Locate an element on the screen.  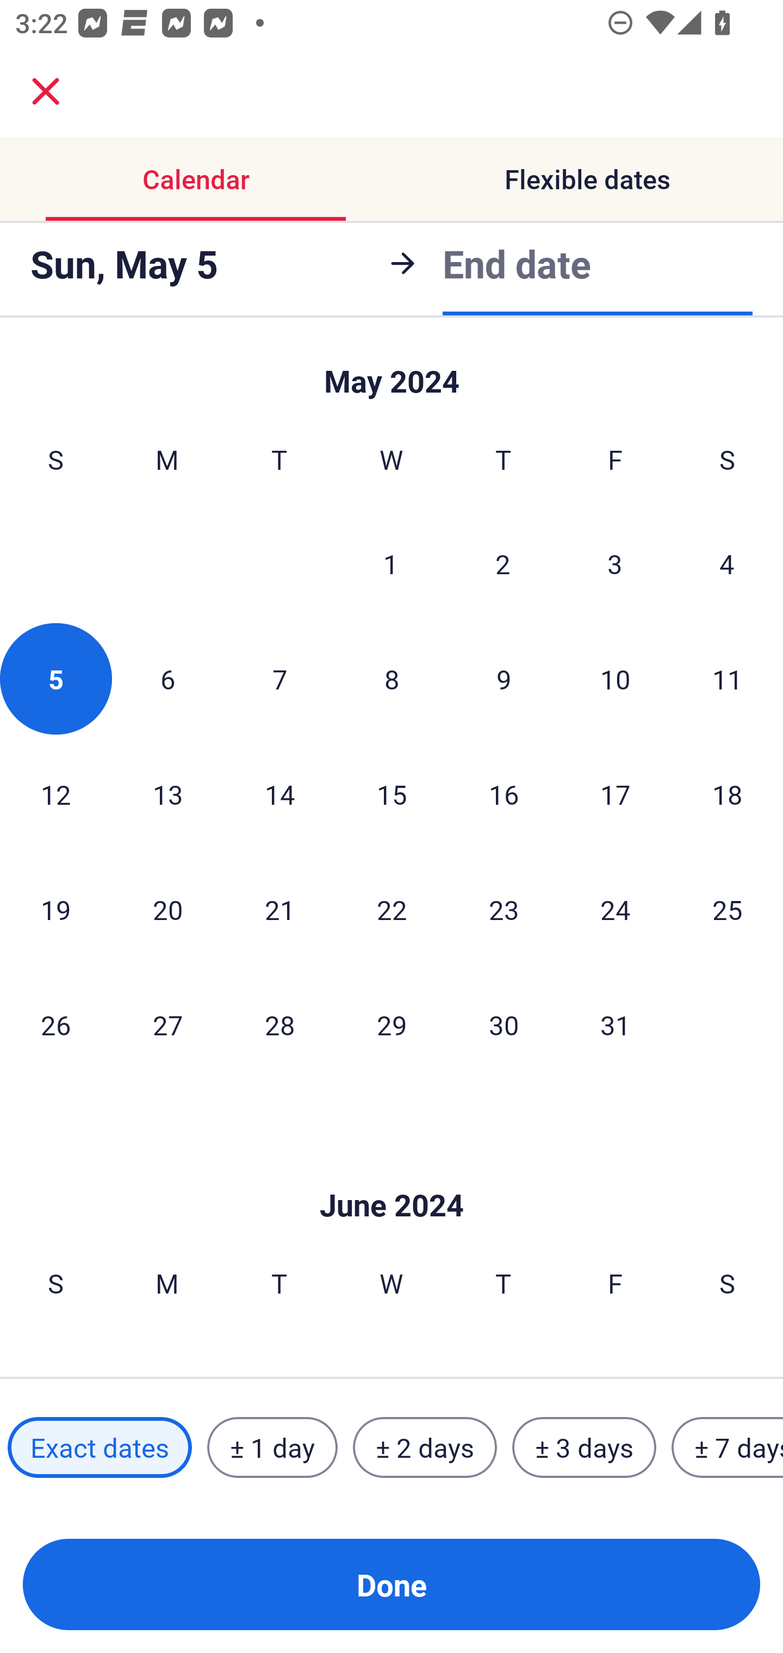
18 Saturday, May 18, 2024 is located at coordinates (728, 794).